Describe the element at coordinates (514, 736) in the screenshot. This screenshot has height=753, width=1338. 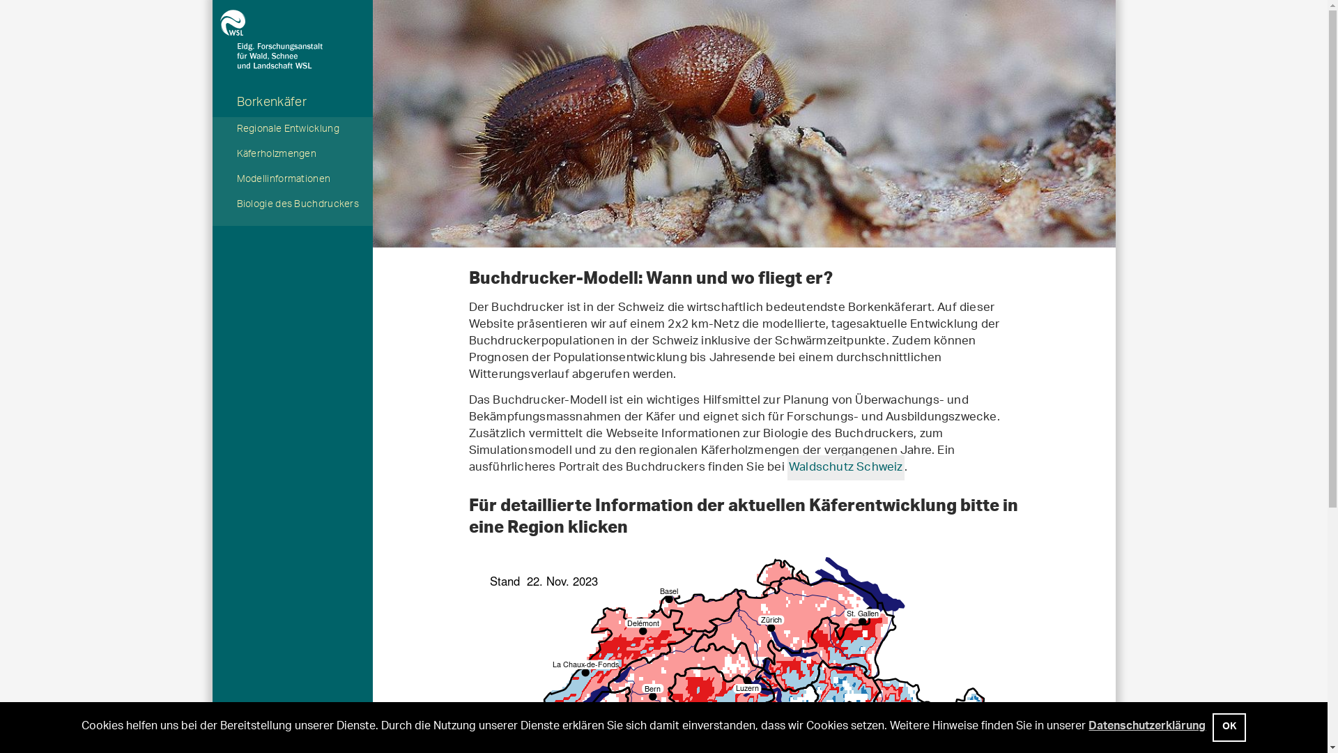
I see `twitter` at that location.